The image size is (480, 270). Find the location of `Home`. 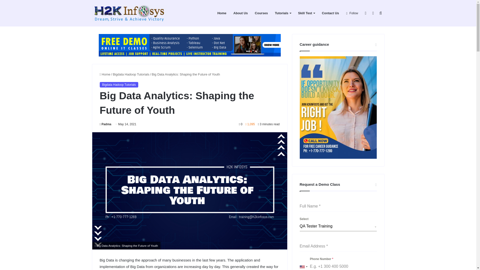

Home is located at coordinates (105, 74).